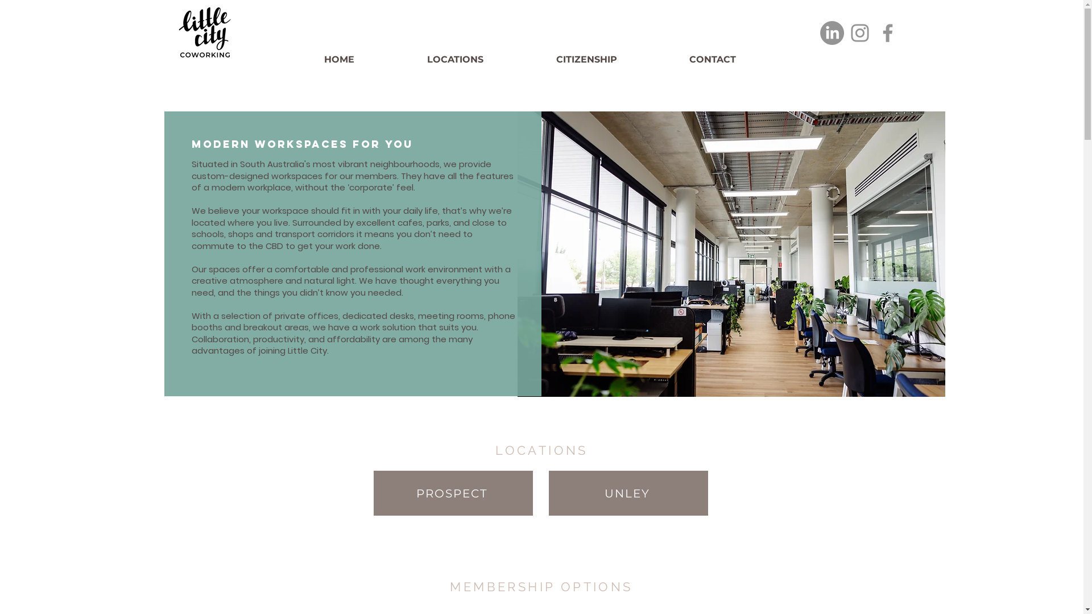 This screenshot has width=1092, height=614. Describe the element at coordinates (743, 60) in the screenshot. I see `CONTACT` at that location.